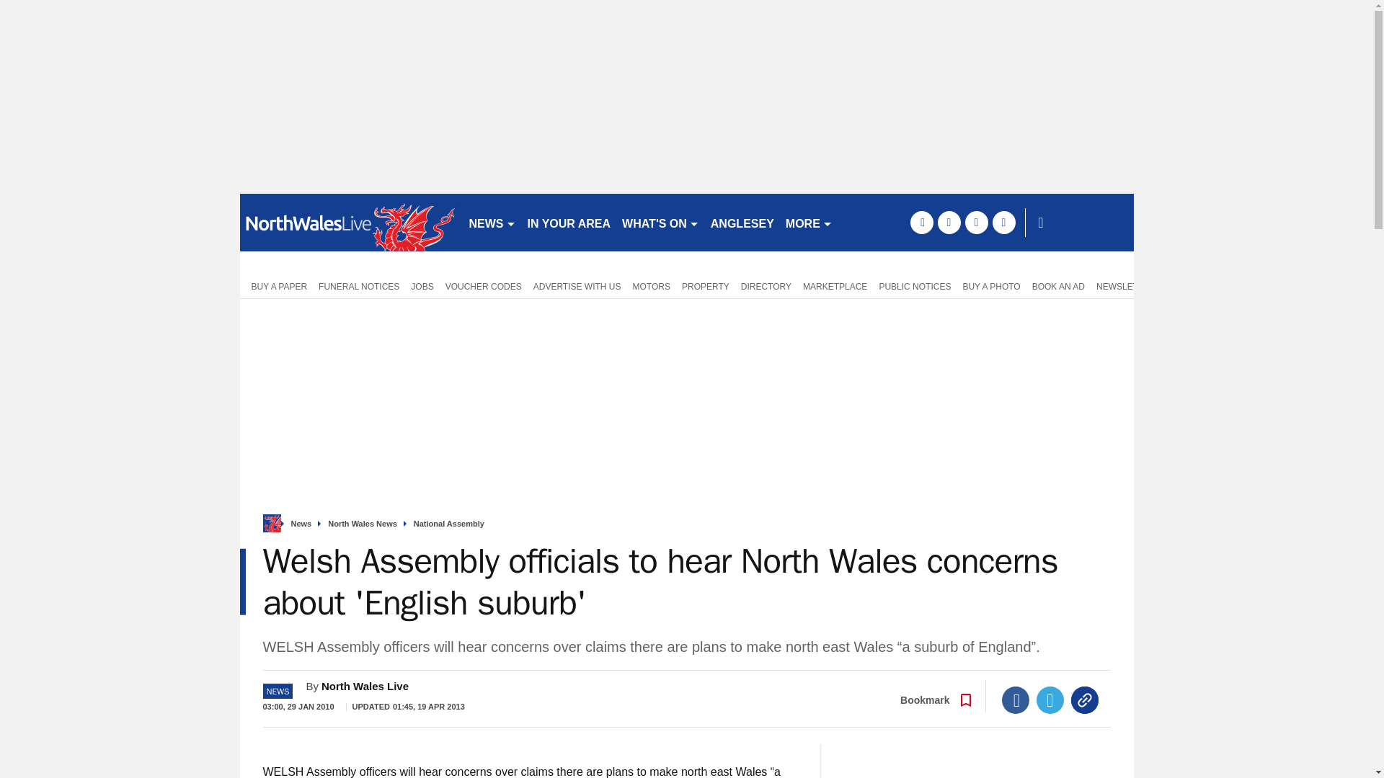 Image resolution: width=1384 pixels, height=778 pixels. I want to click on NEWS, so click(492, 222).